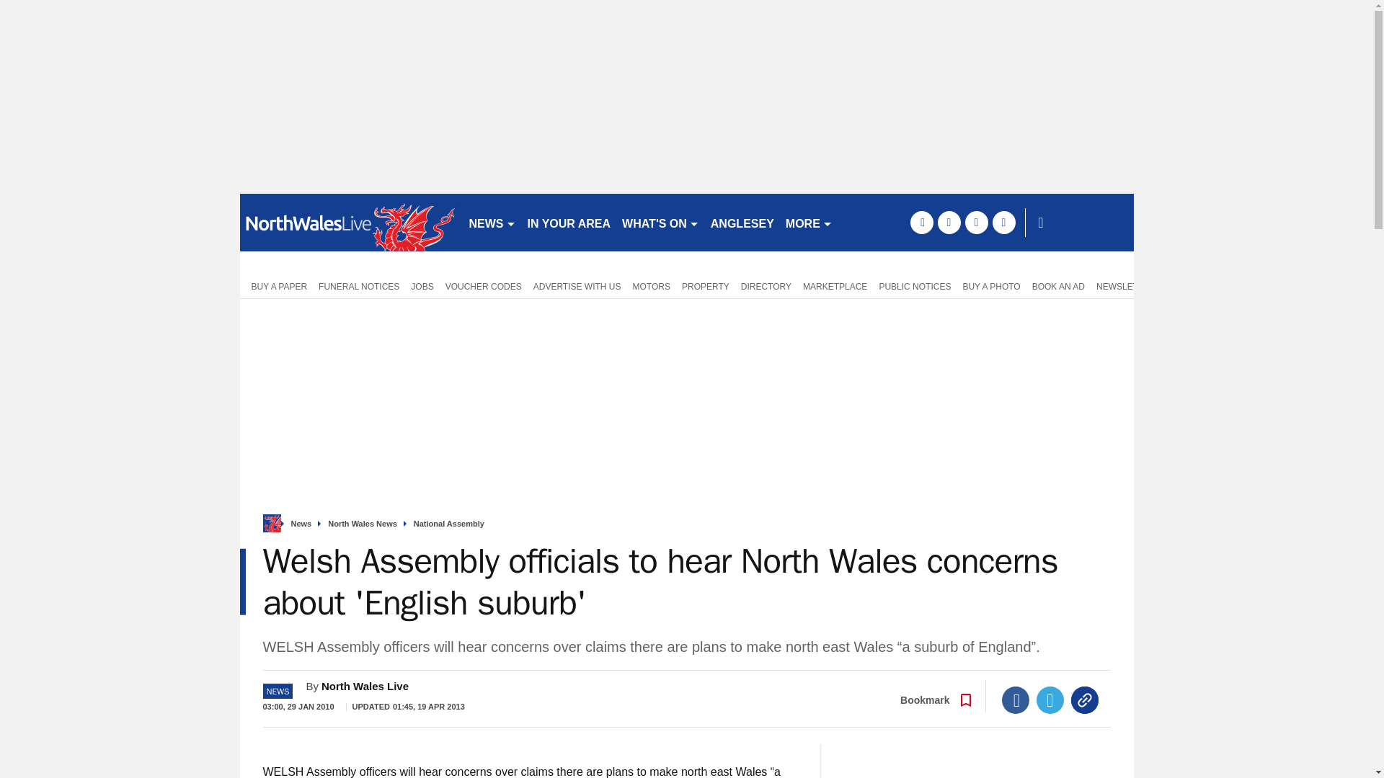 Image resolution: width=1384 pixels, height=778 pixels. I want to click on NEWS, so click(492, 222).